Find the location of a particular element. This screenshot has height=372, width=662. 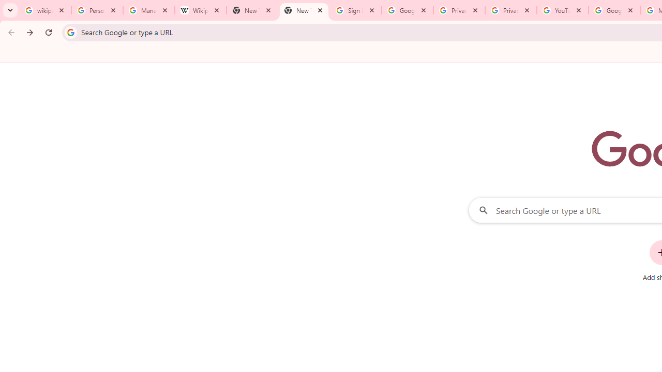

New Tab is located at coordinates (304, 10).